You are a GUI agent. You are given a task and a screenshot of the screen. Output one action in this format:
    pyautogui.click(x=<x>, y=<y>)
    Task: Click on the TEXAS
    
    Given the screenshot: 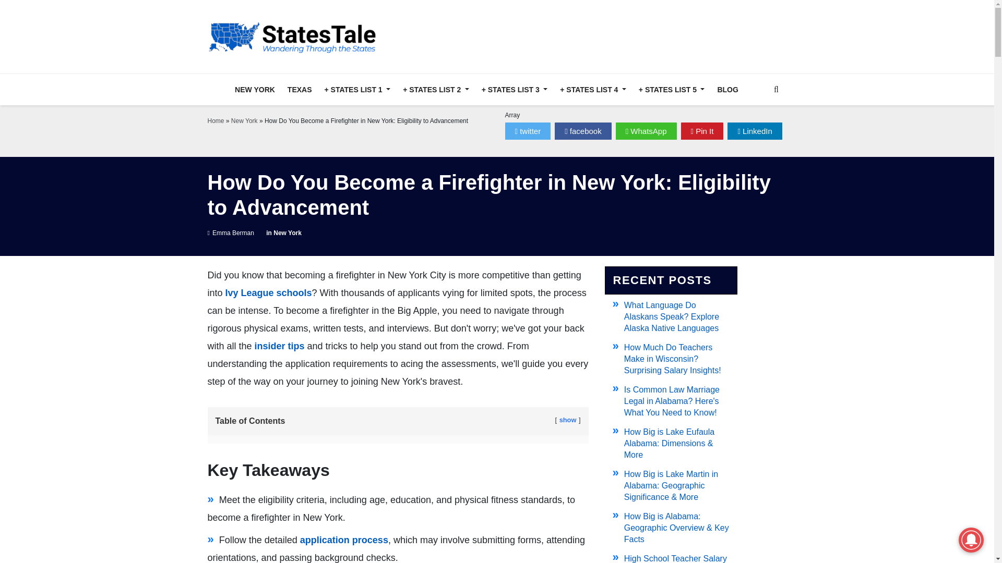 What is the action you would take?
    pyautogui.click(x=300, y=89)
    